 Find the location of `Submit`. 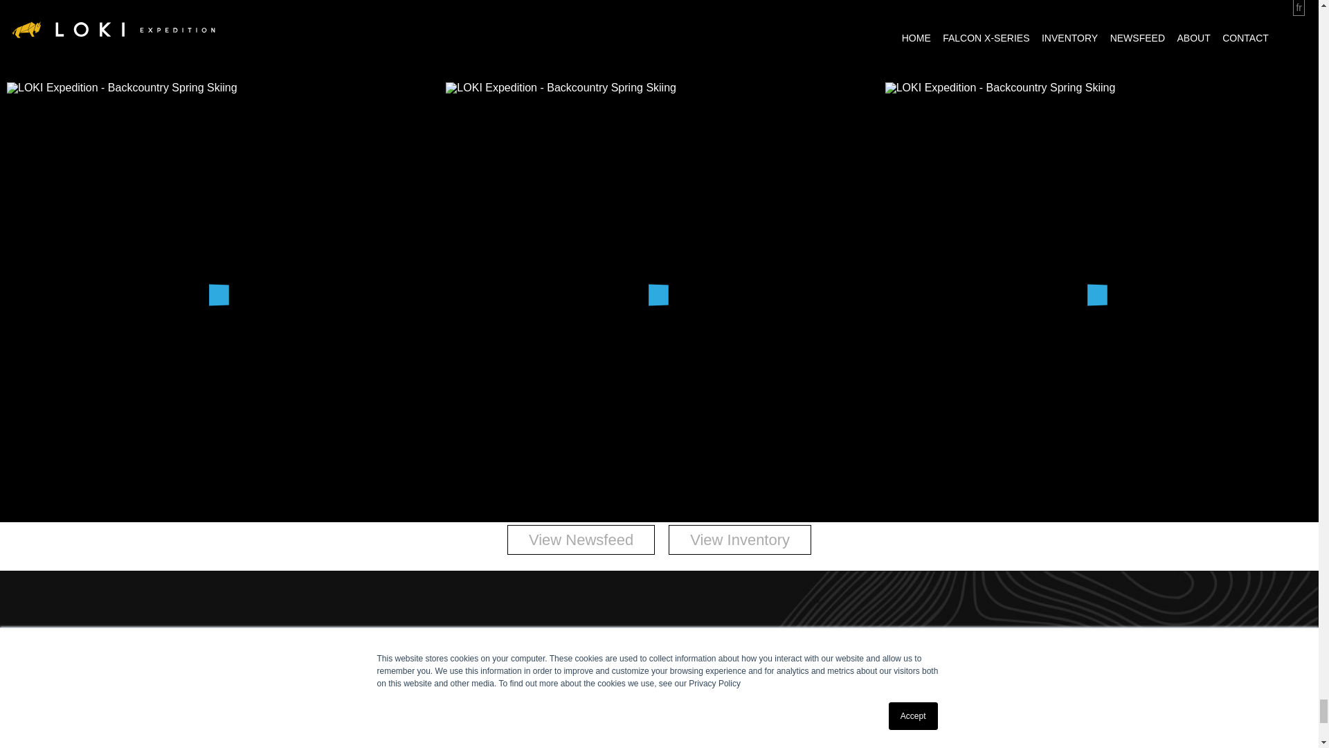

Submit is located at coordinates (659, 741).